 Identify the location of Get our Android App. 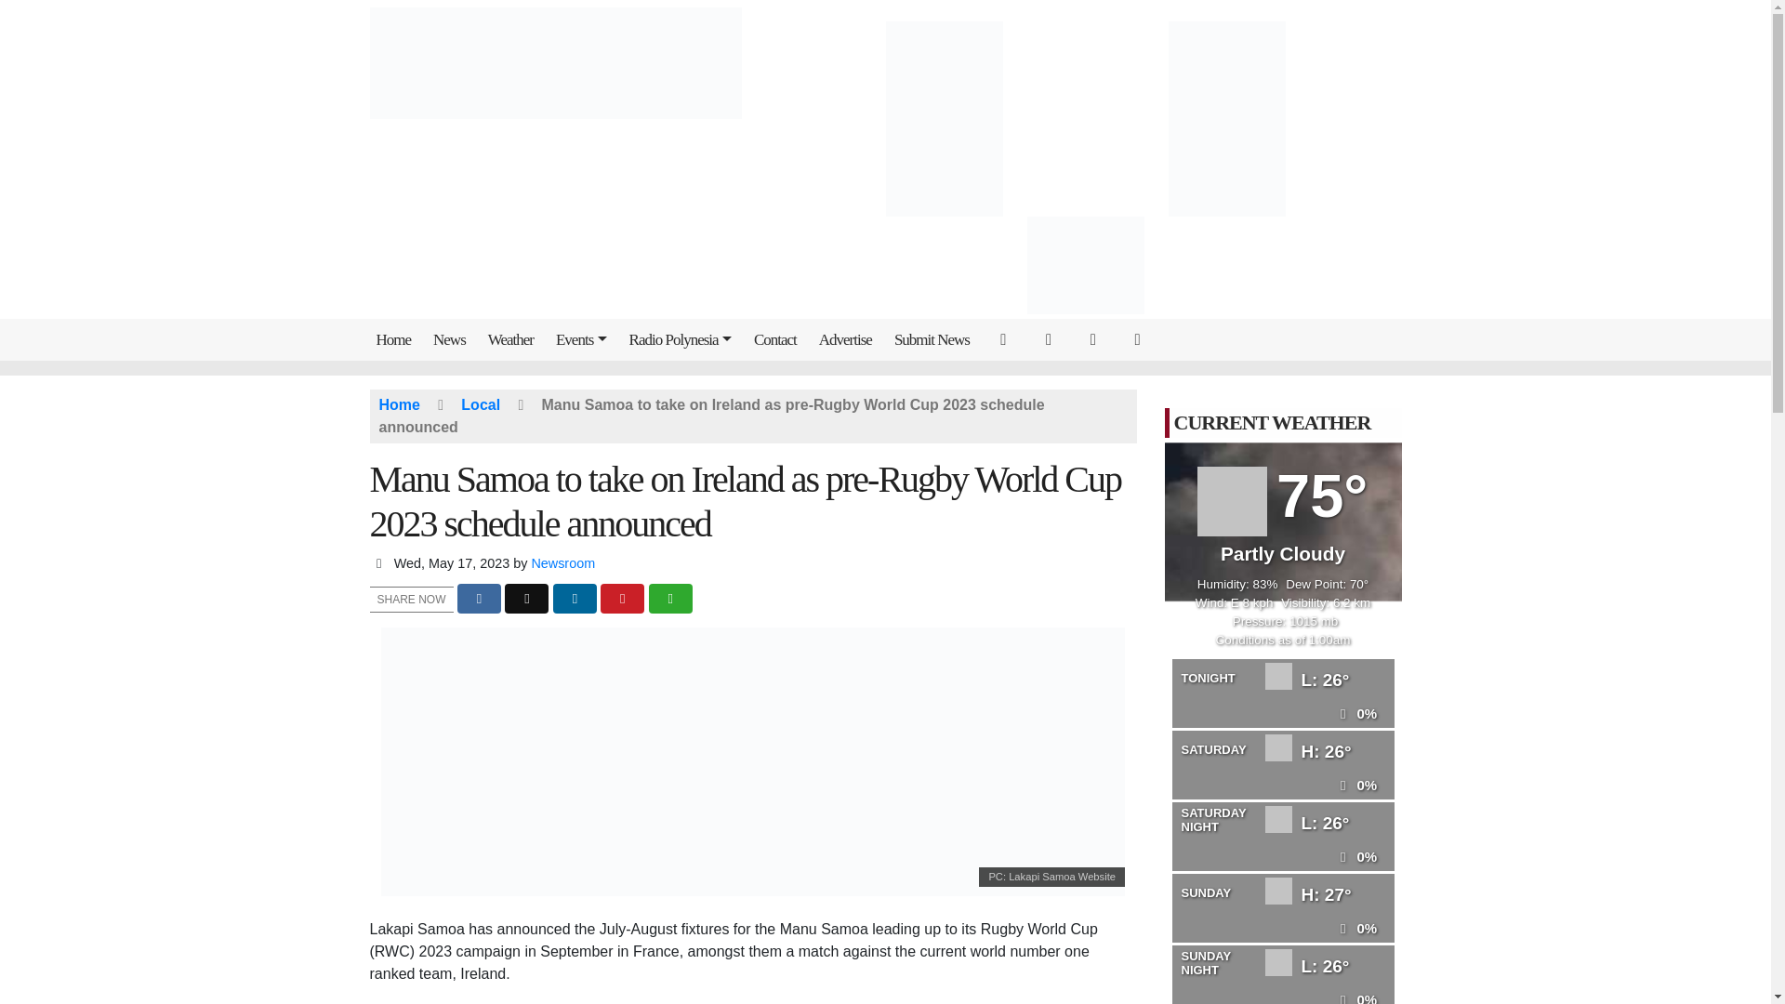
(1141, 338).